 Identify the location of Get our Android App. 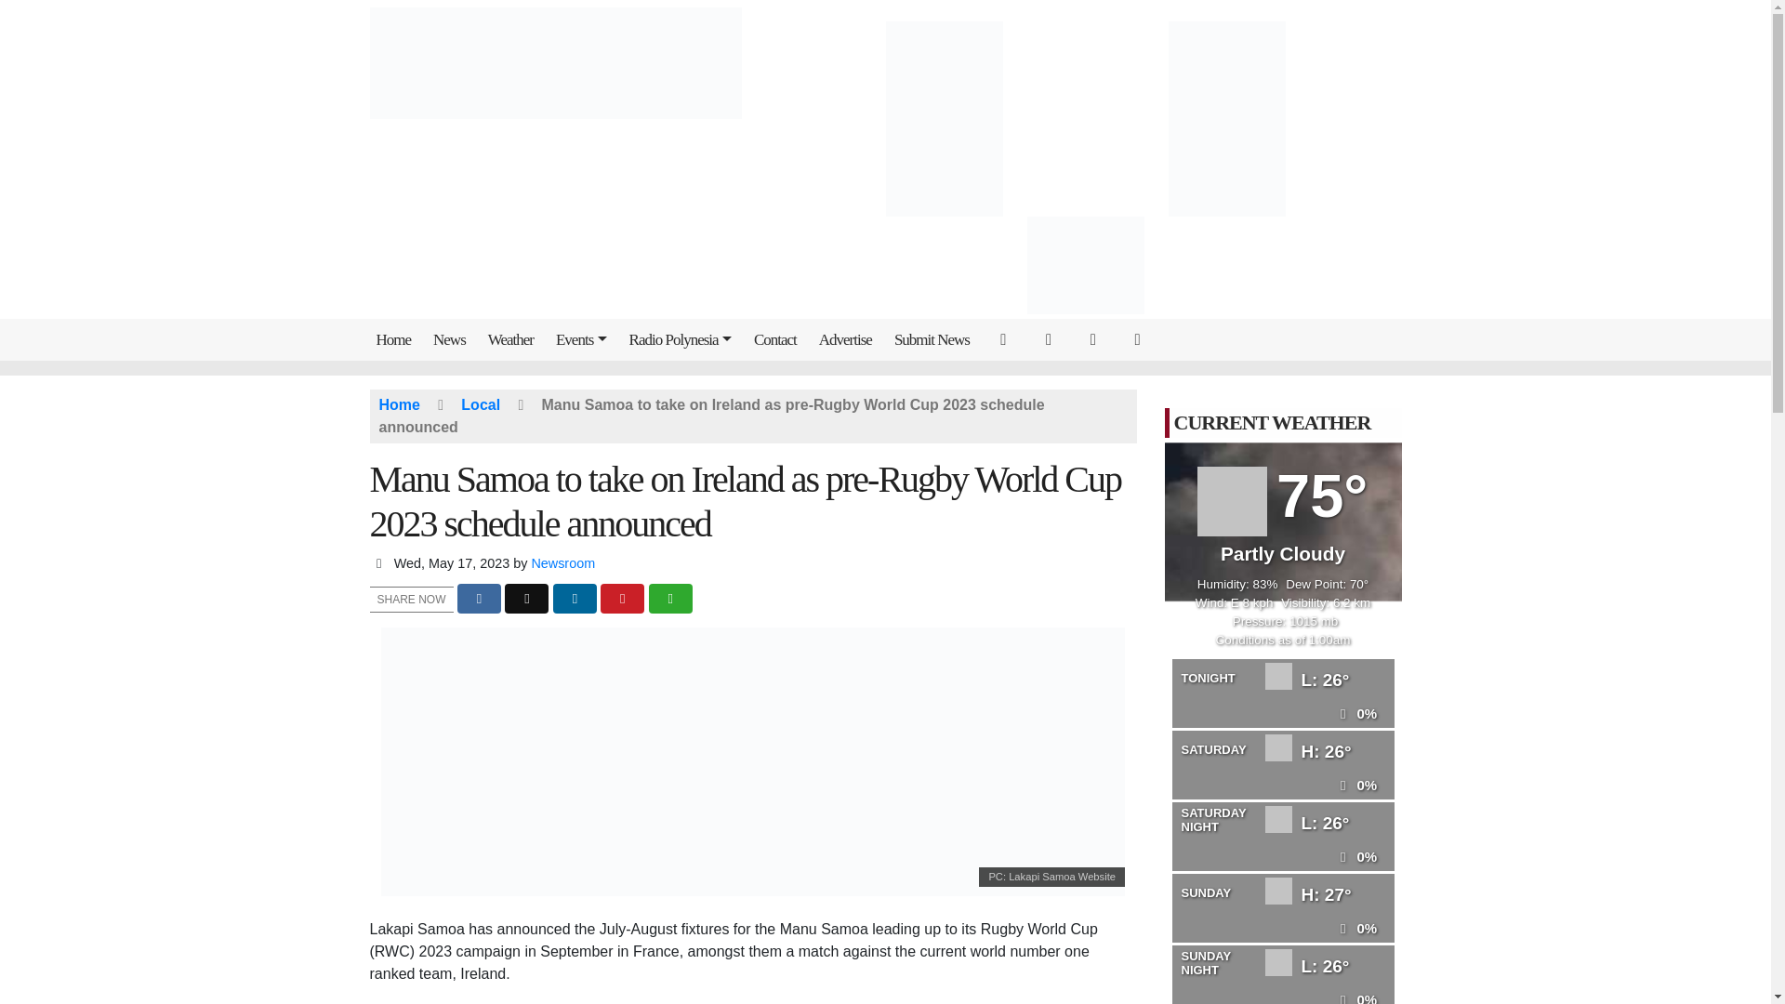
(1141, 338).